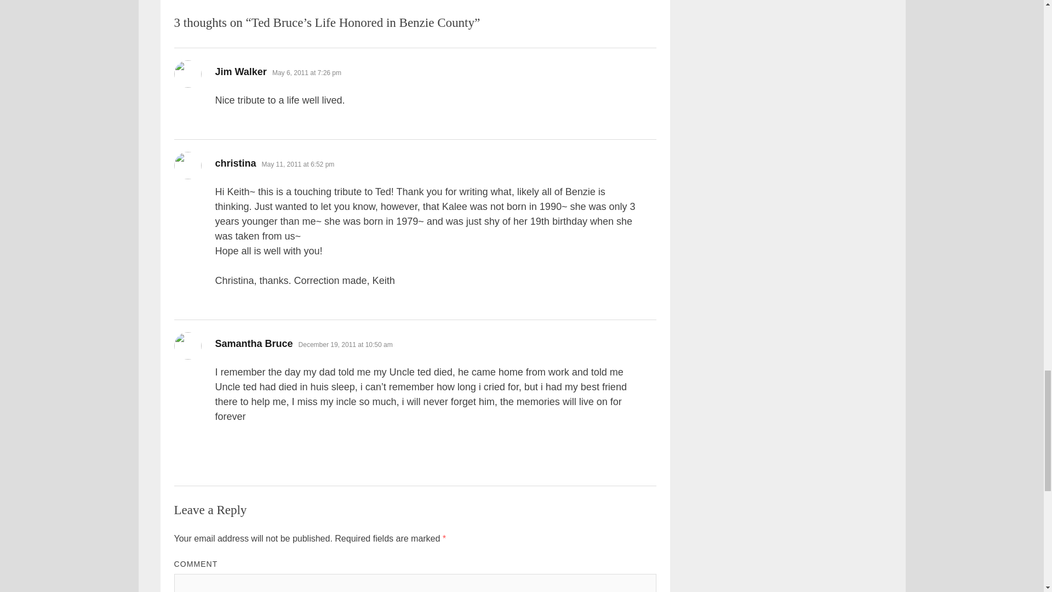 The image size is (1052, 592). Describe the element at coordinates (345, 345) in the screenshot. I see `December 19, 2011 at 10:50 am` at that location.